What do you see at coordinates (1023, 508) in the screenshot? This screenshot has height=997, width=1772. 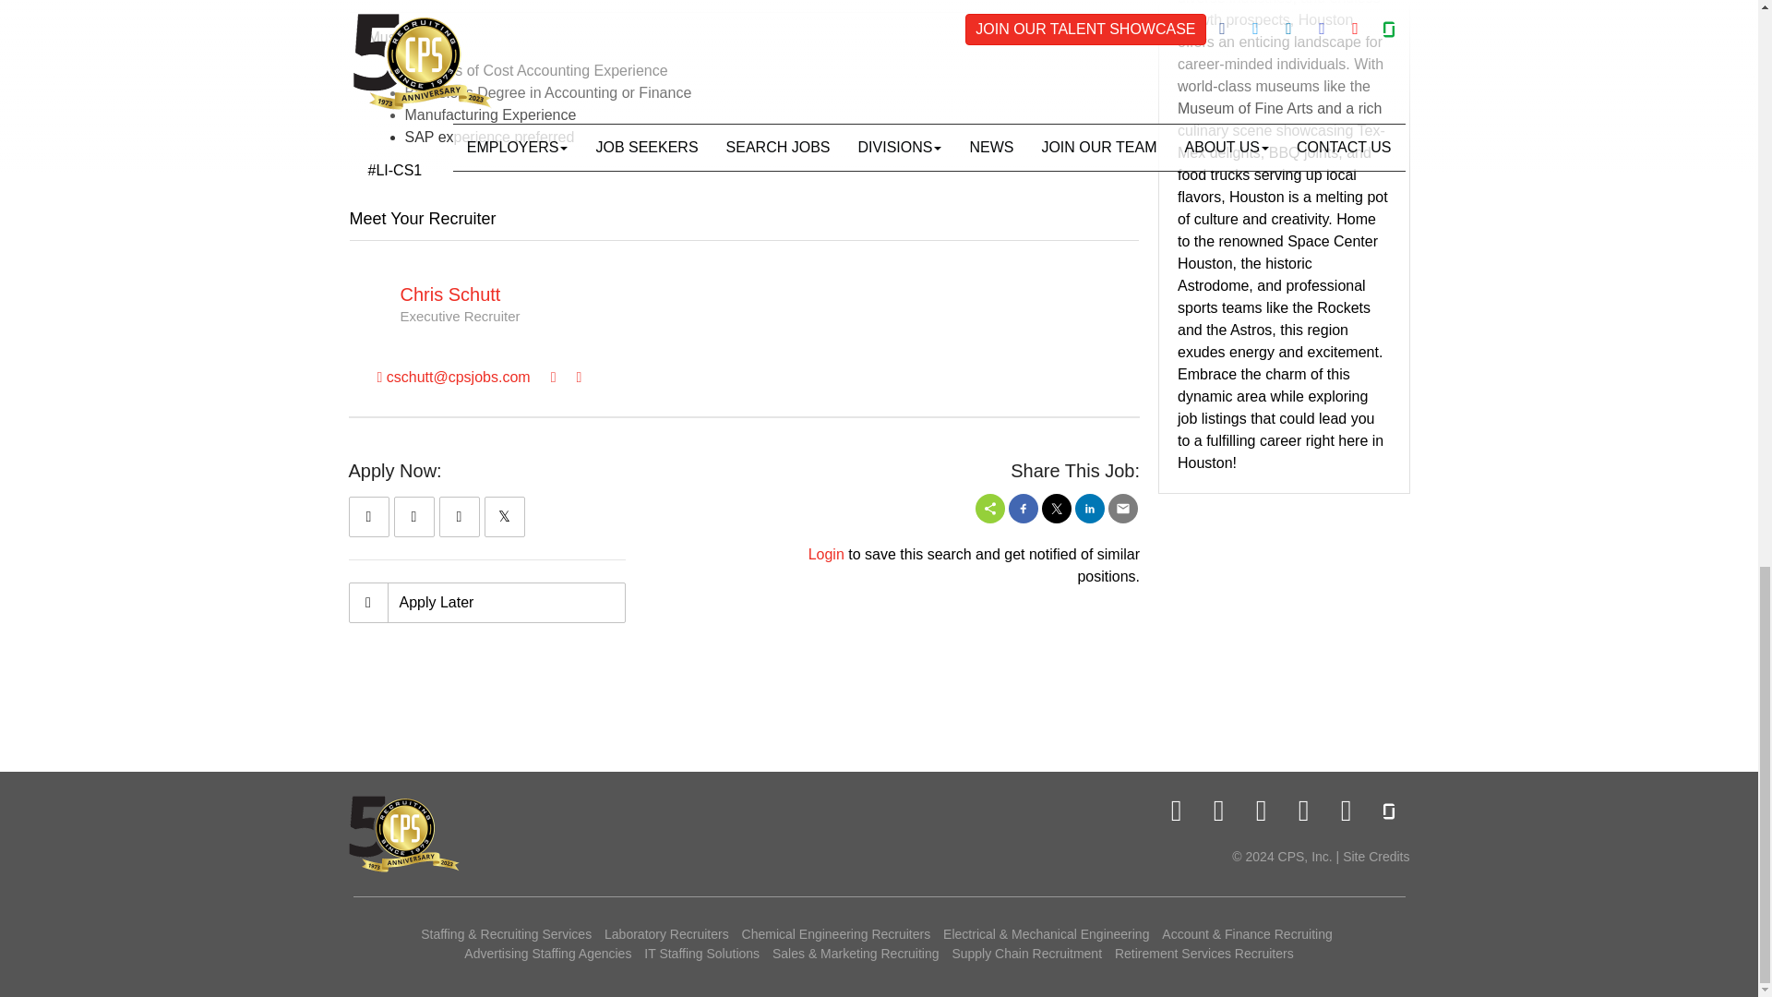 I see `social Facebook` at bounding box center [1023, 508].